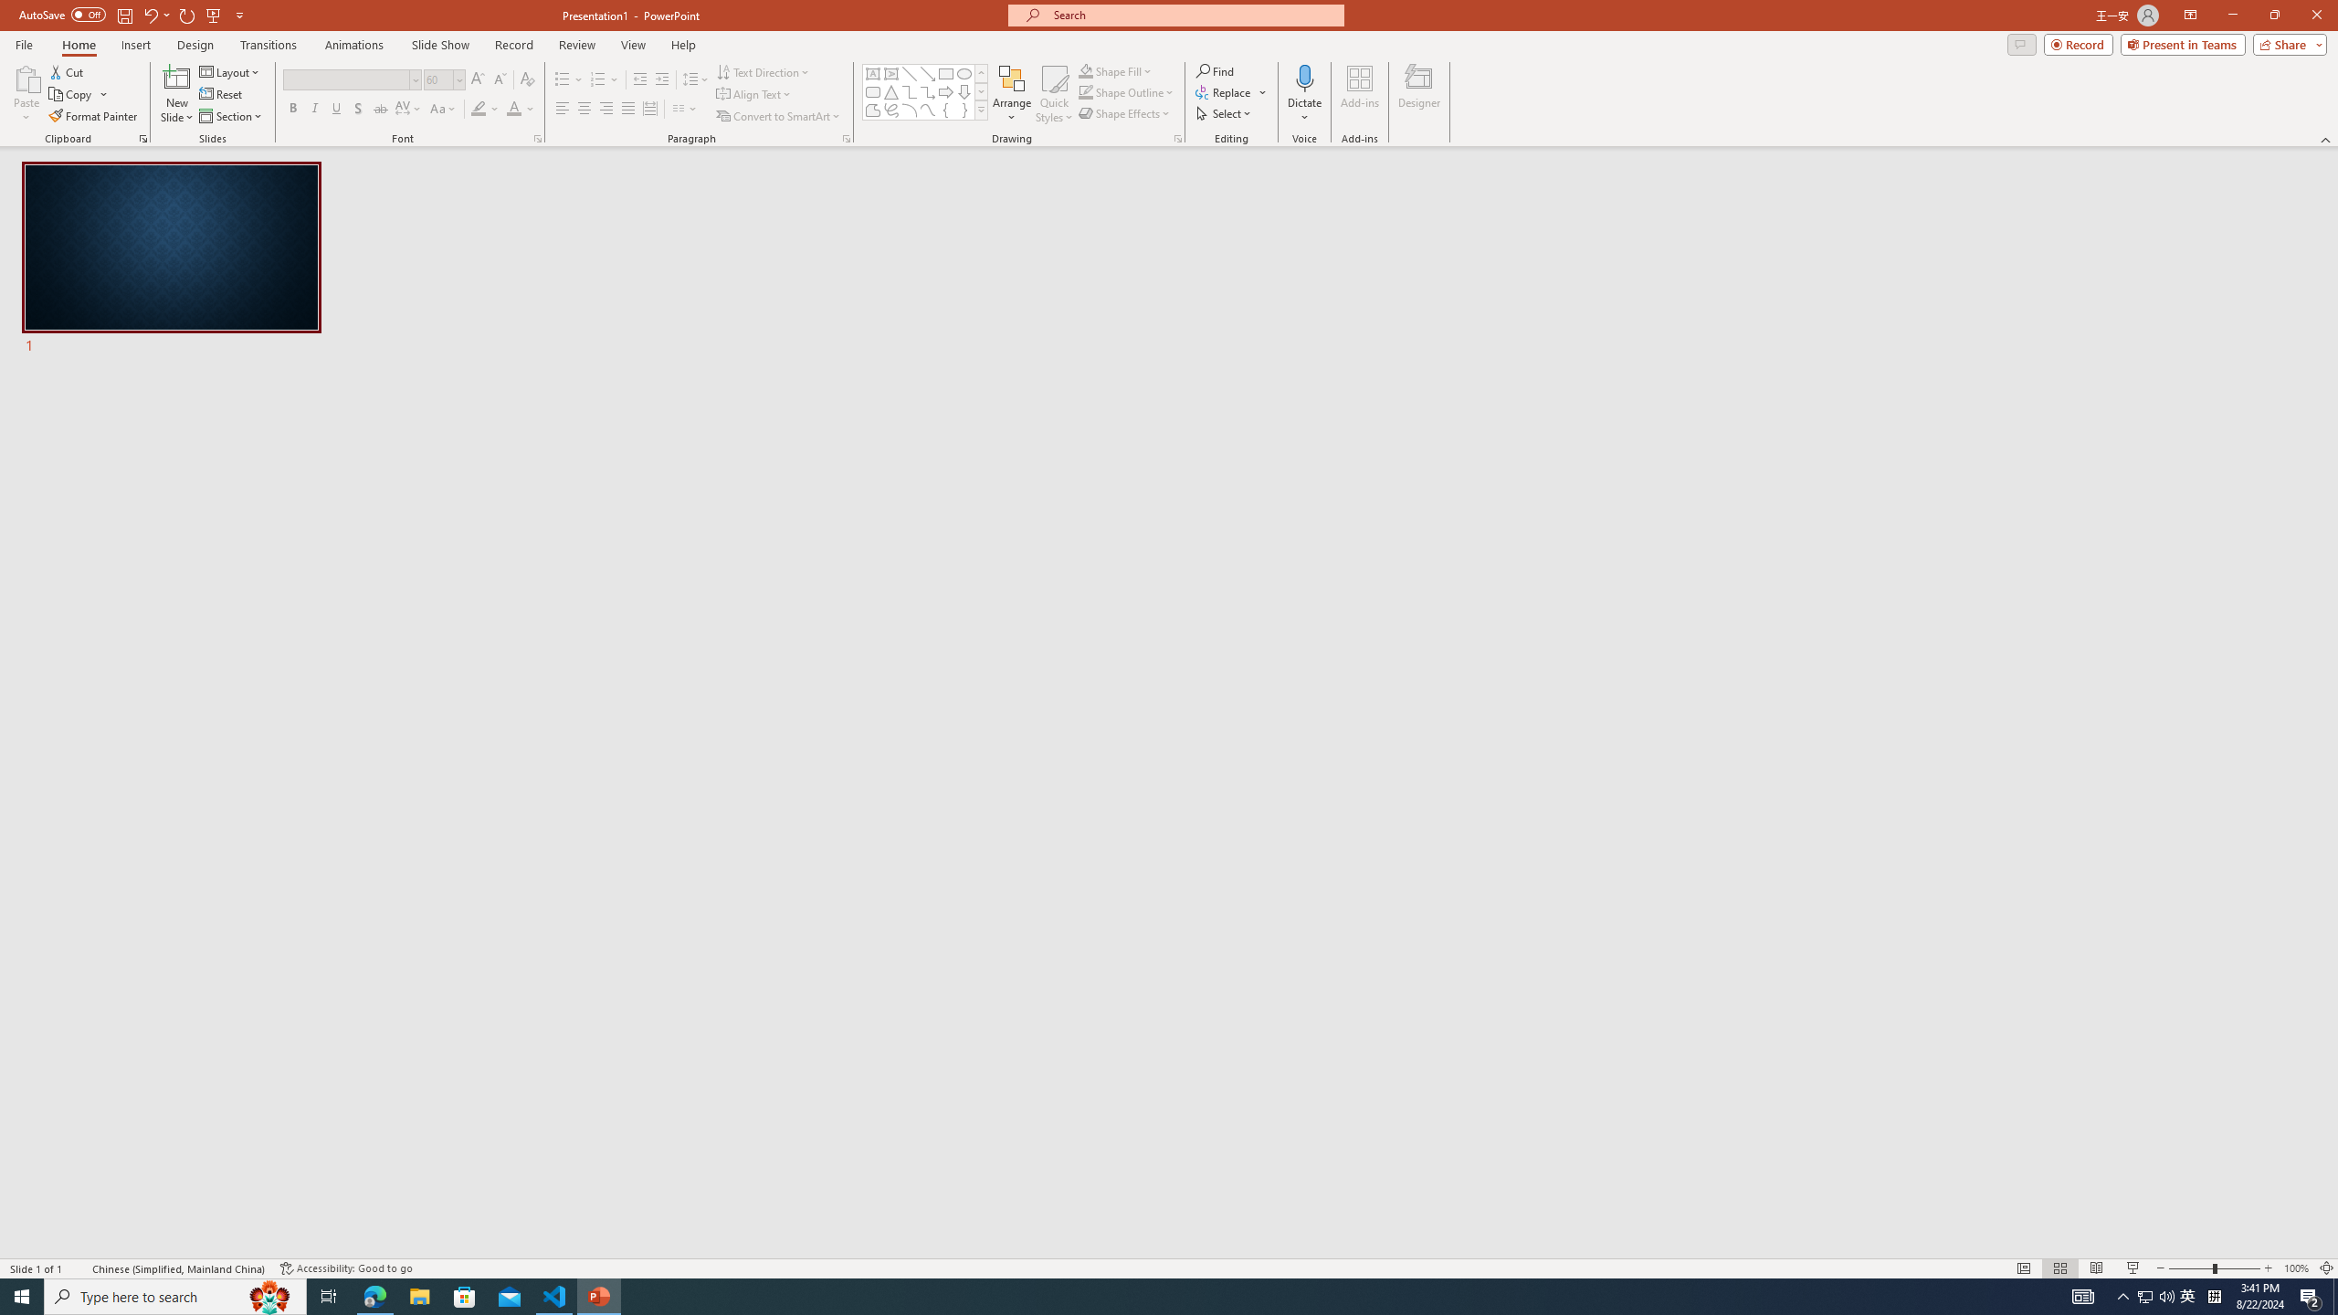 This screenshot has height=1315, width=2338. What do you see at coordinates (479, 110) in the screenshot?
I see `Text Highlight Color Yellow` at bounding box center [479, 110].